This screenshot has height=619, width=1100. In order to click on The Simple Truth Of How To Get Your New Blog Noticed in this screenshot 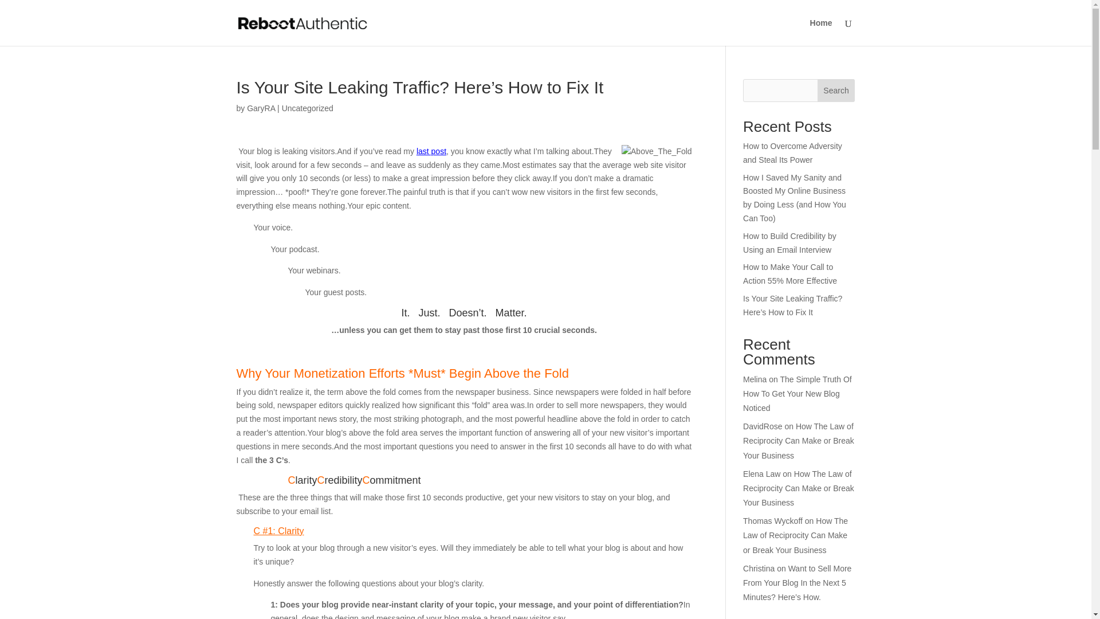, I will do `click(797, 394)`.